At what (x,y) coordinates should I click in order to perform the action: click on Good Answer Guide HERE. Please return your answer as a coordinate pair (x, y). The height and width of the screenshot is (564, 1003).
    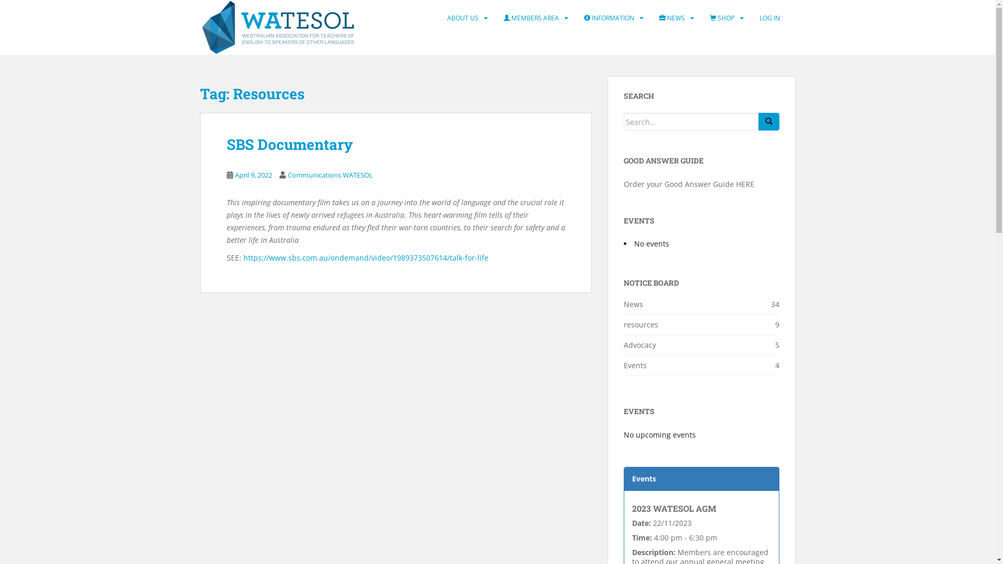
    Looking at the image, I should click on (709, 184).